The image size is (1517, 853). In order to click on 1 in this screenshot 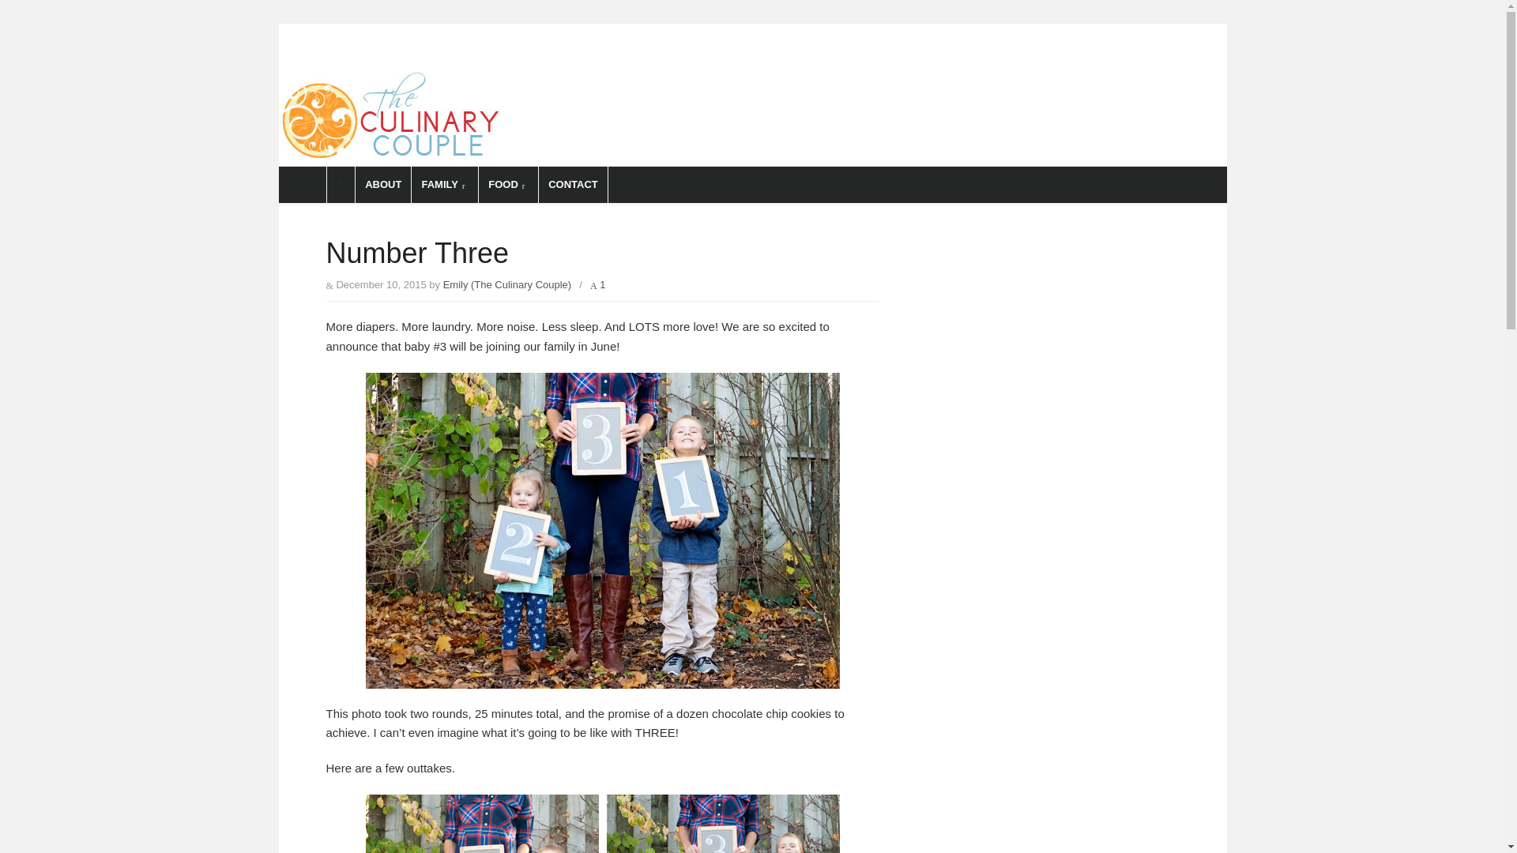, I will do `click(597, 284)`.